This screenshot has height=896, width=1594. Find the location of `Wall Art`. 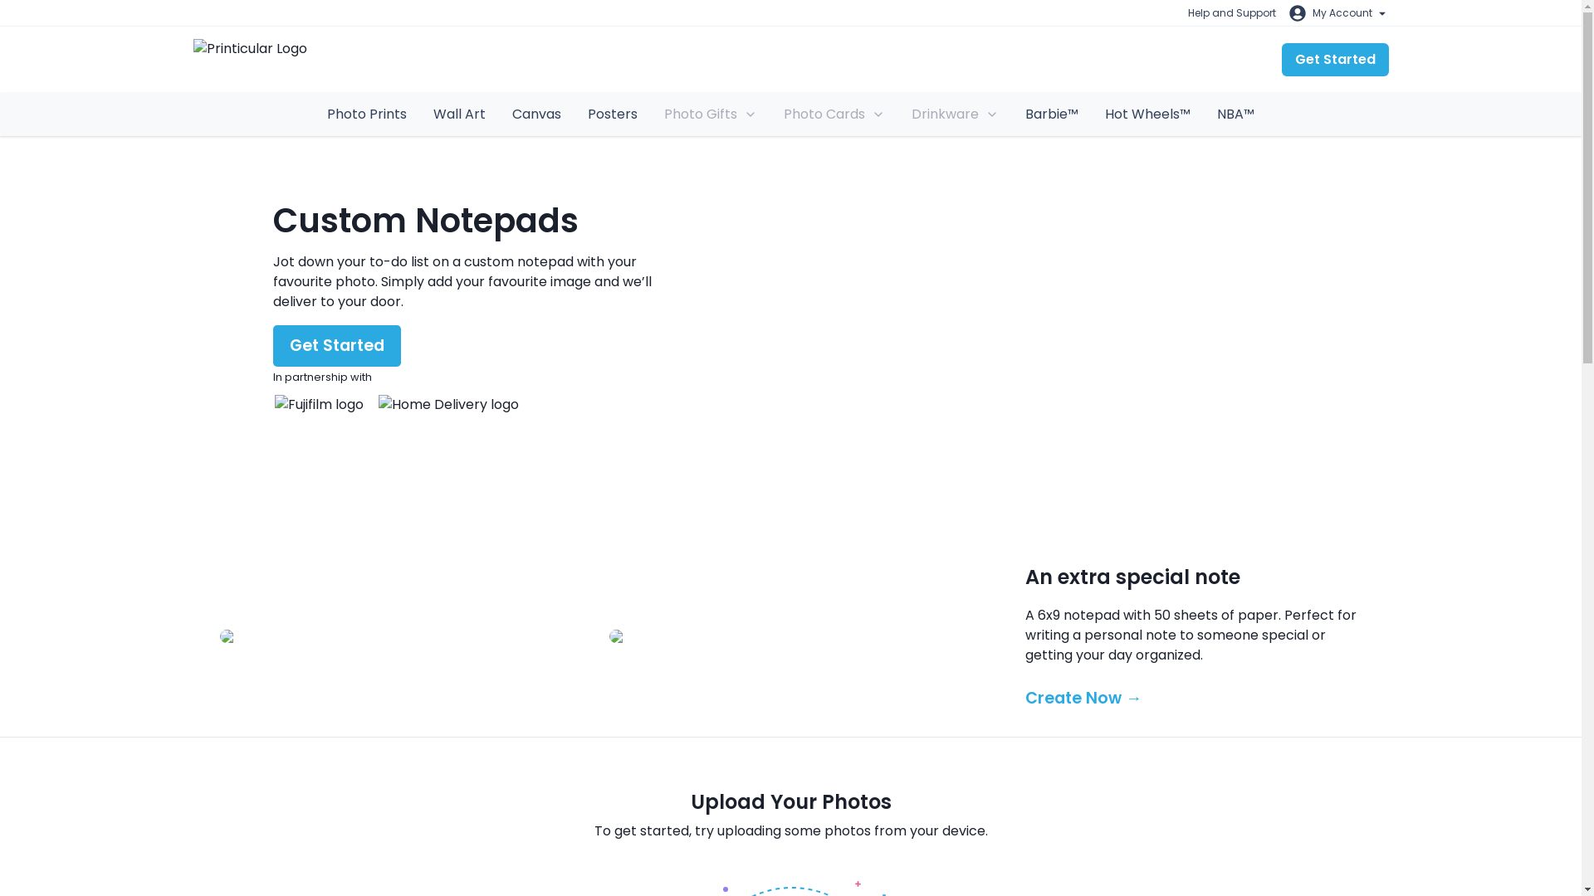

Wall Art is located at coordinates (459, 114).